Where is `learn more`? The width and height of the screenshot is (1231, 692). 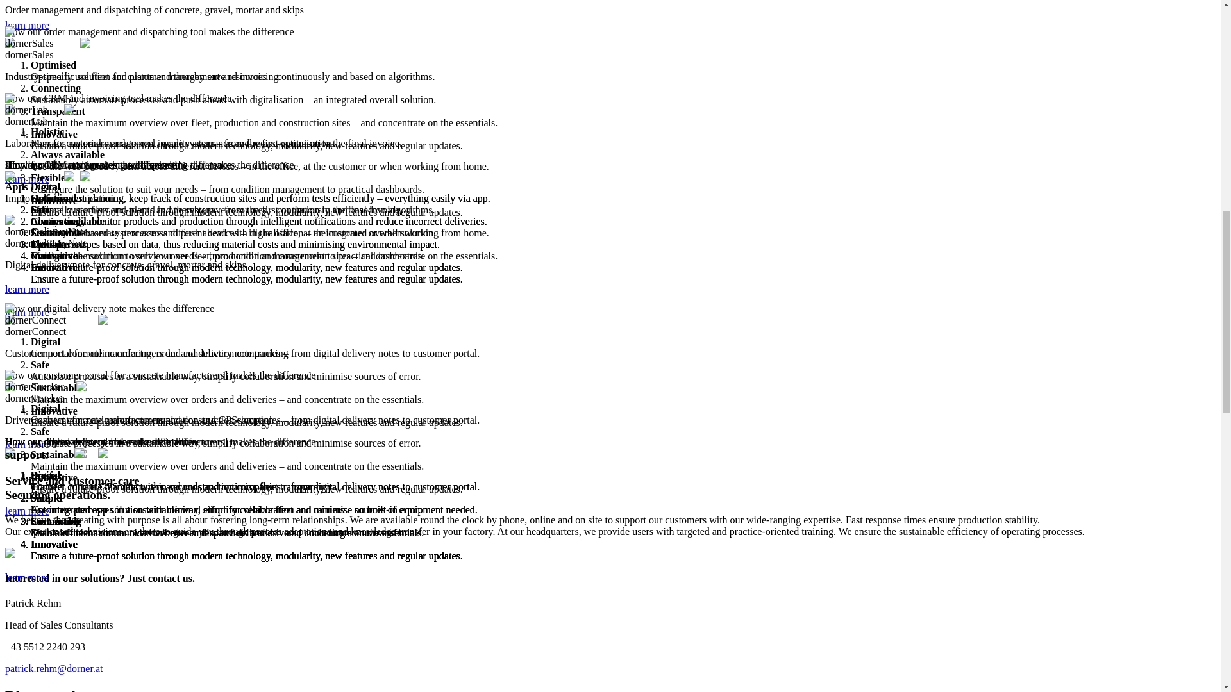
learn more is located at coordinates (27, 511).